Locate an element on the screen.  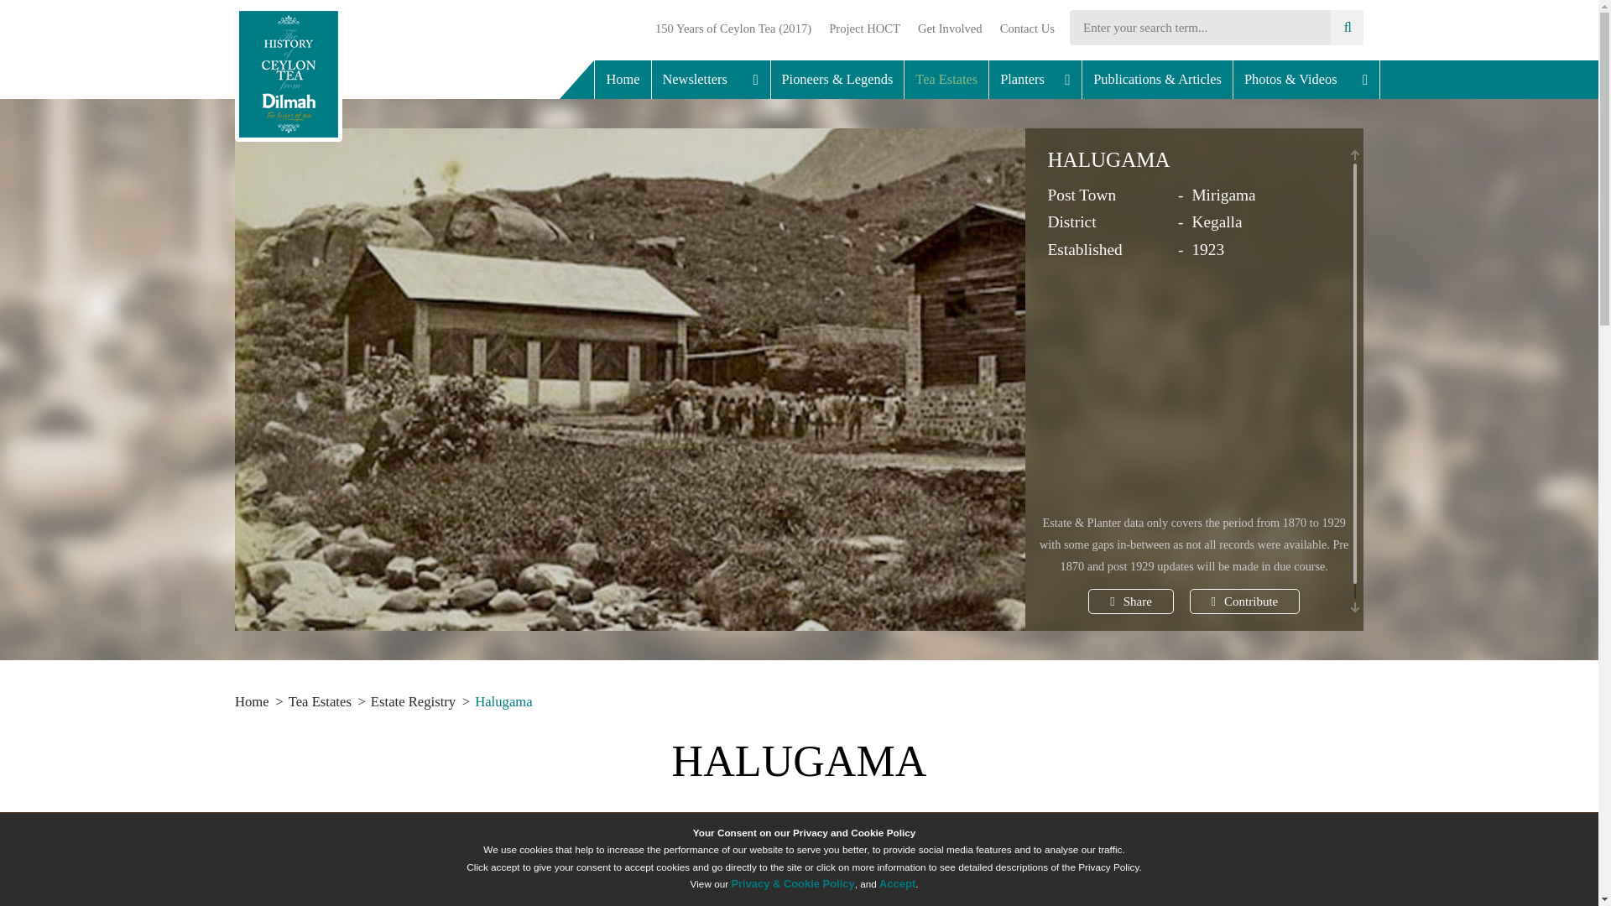
Planters is located at coordinates (1035, 79).